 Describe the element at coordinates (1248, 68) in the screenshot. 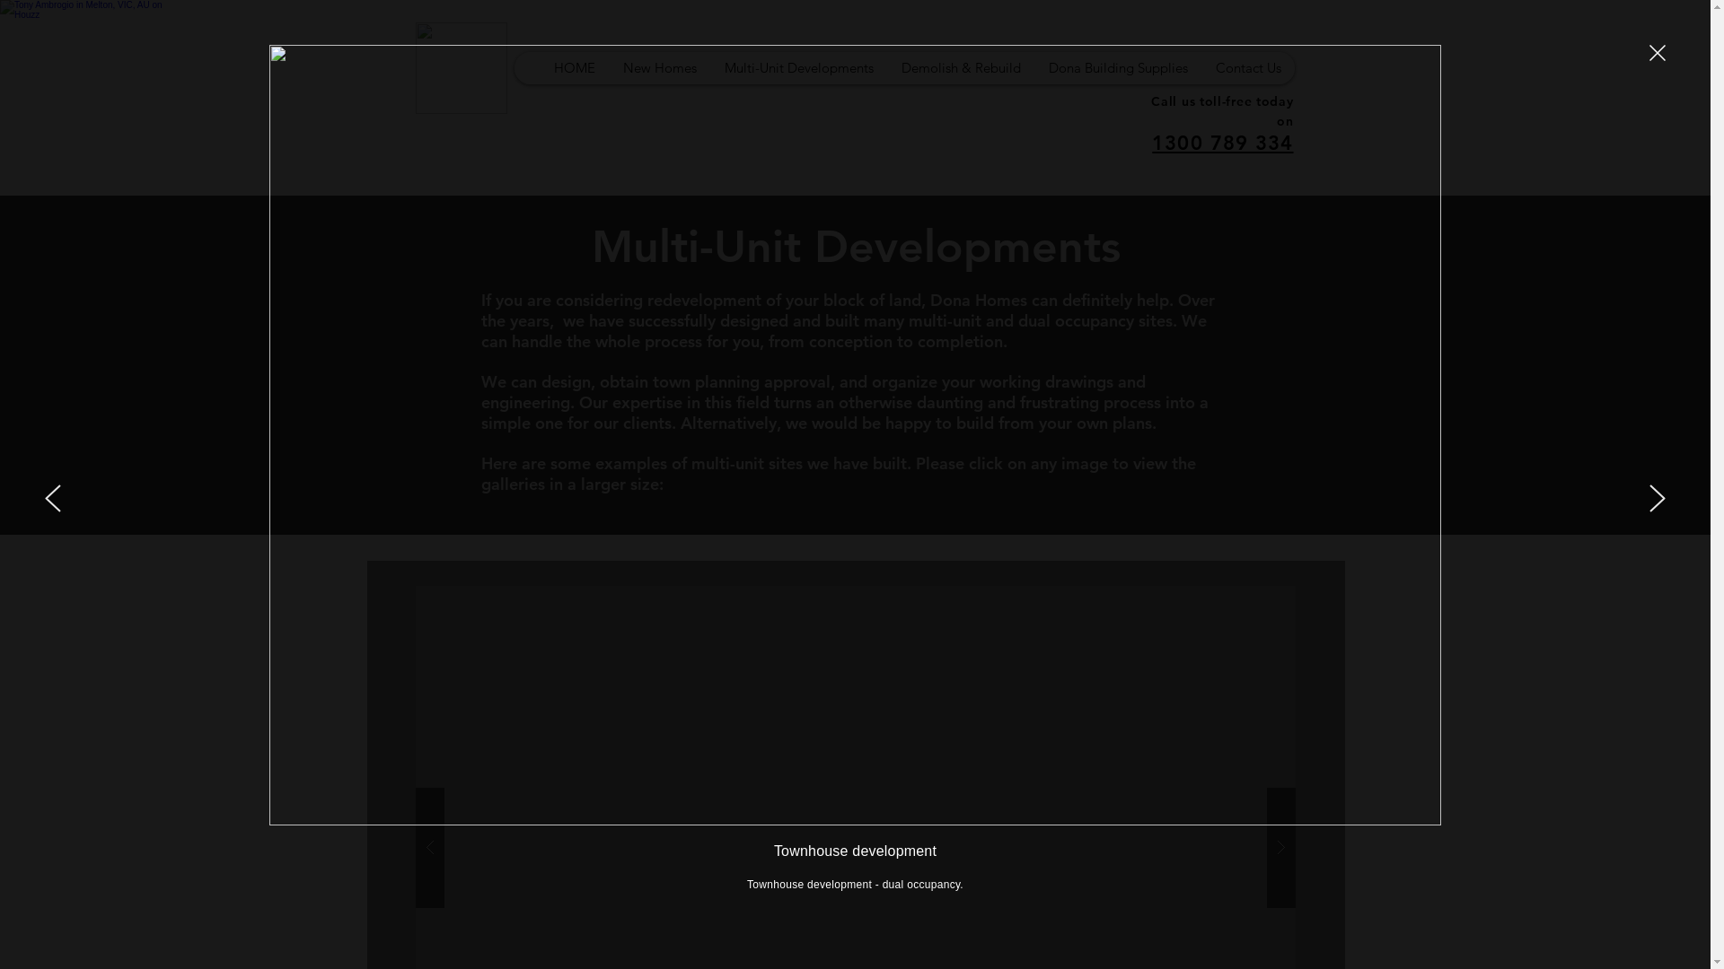

I see `Contact Us` at that location.